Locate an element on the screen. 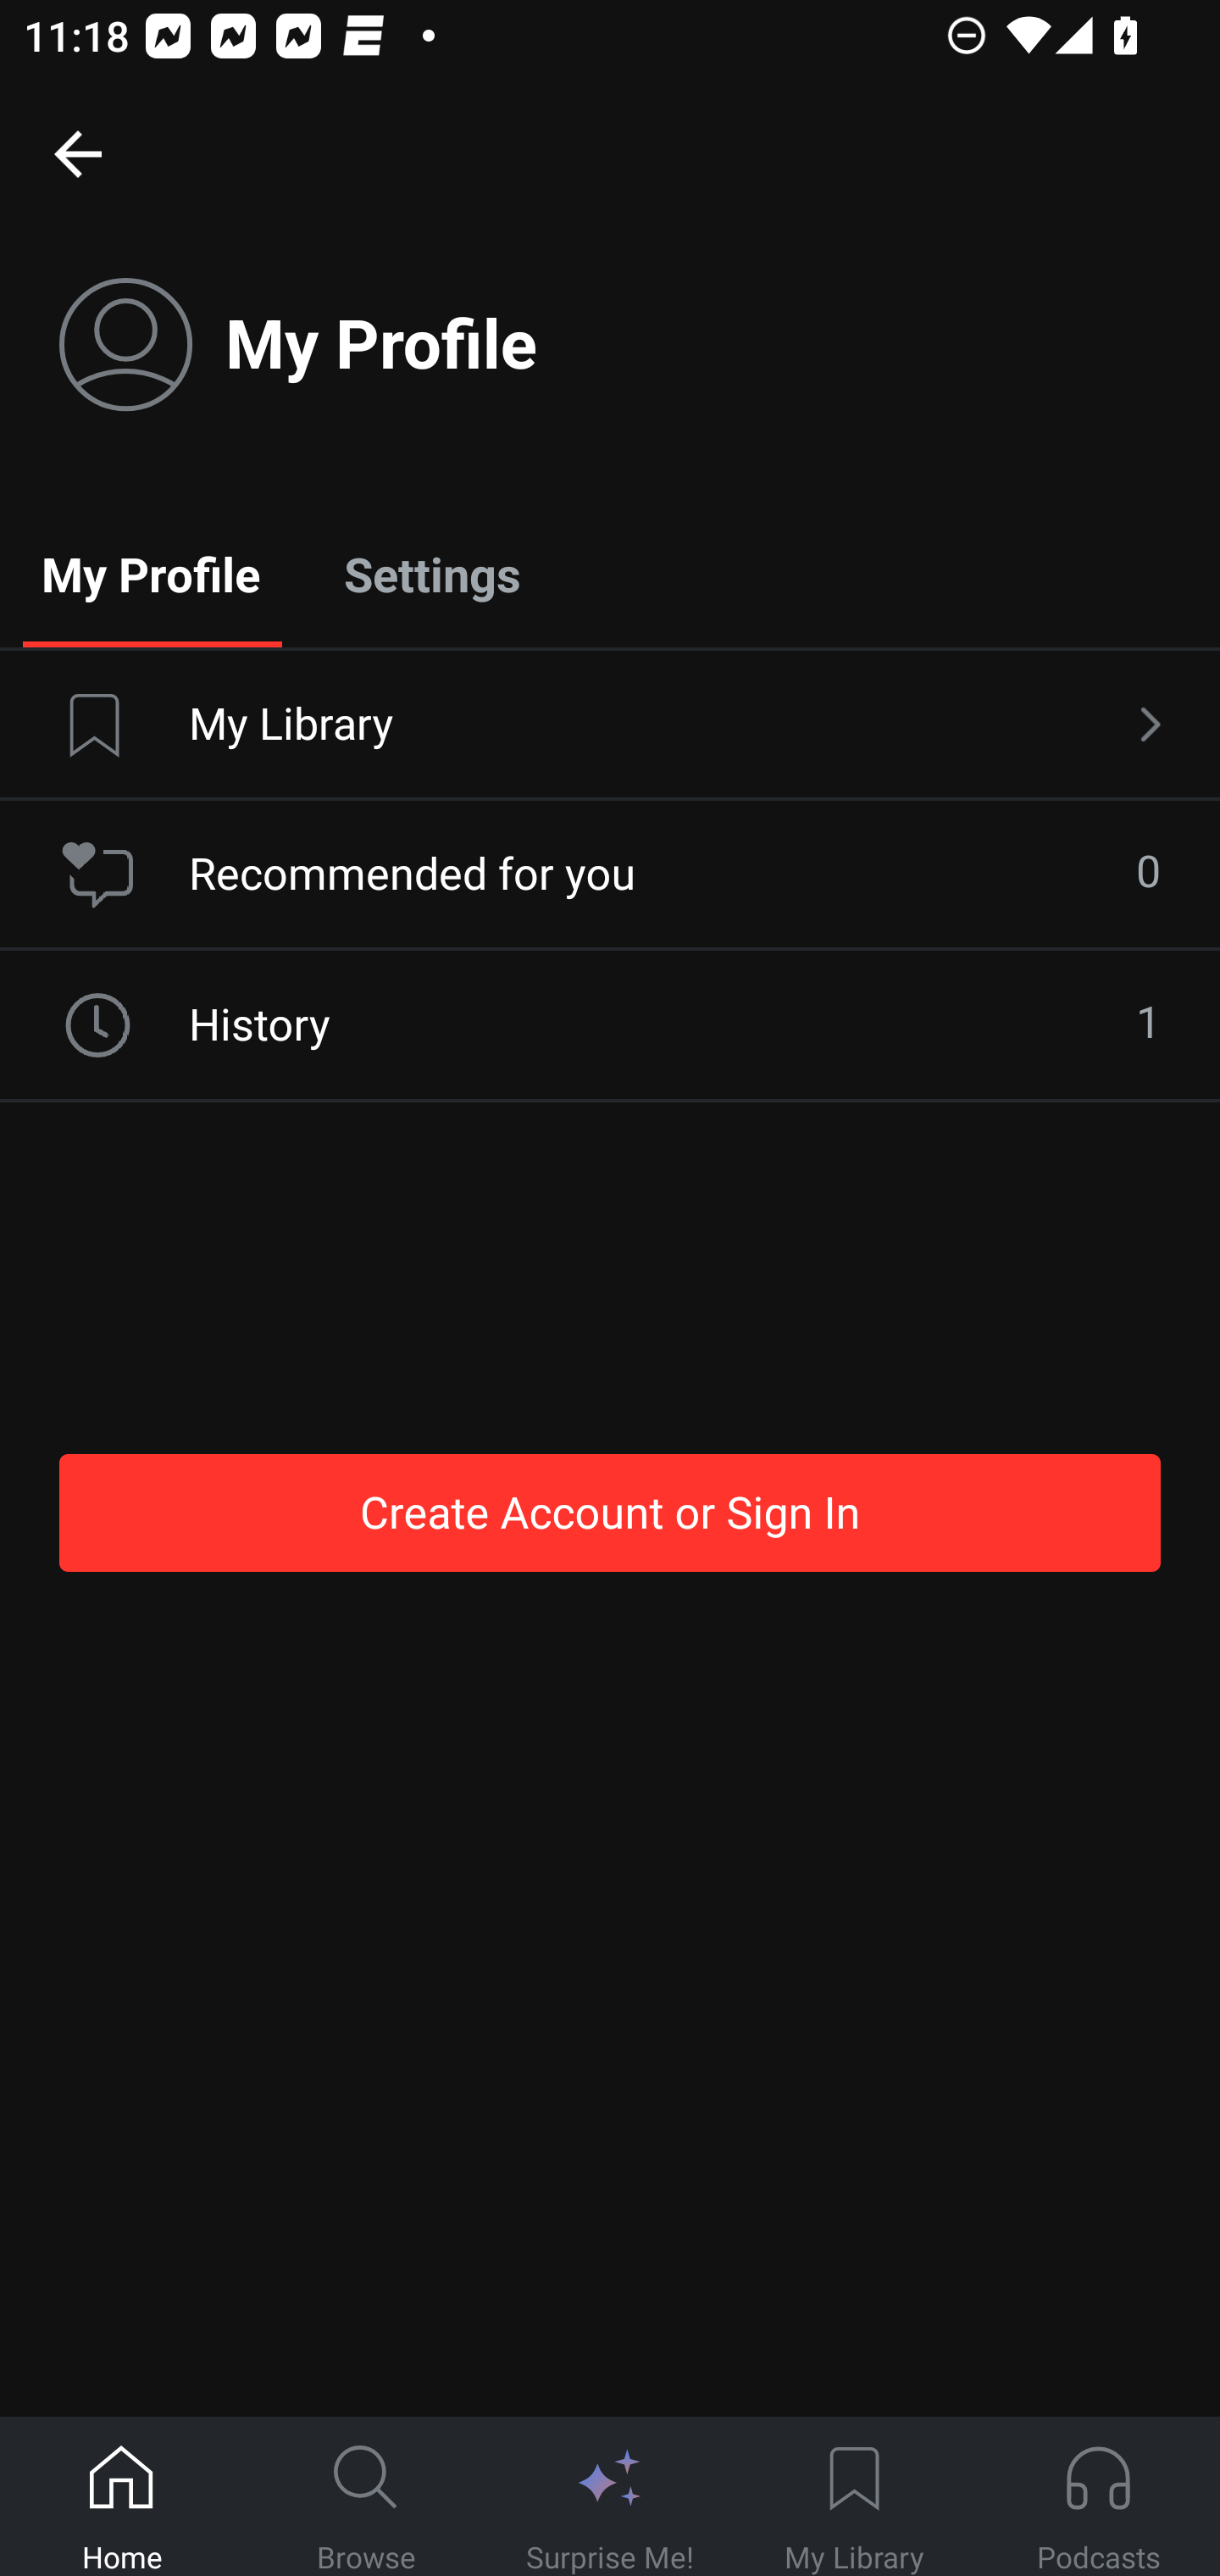 This screenshot has height=2576, width=1220. Home is located at coordinates (122, 2497).